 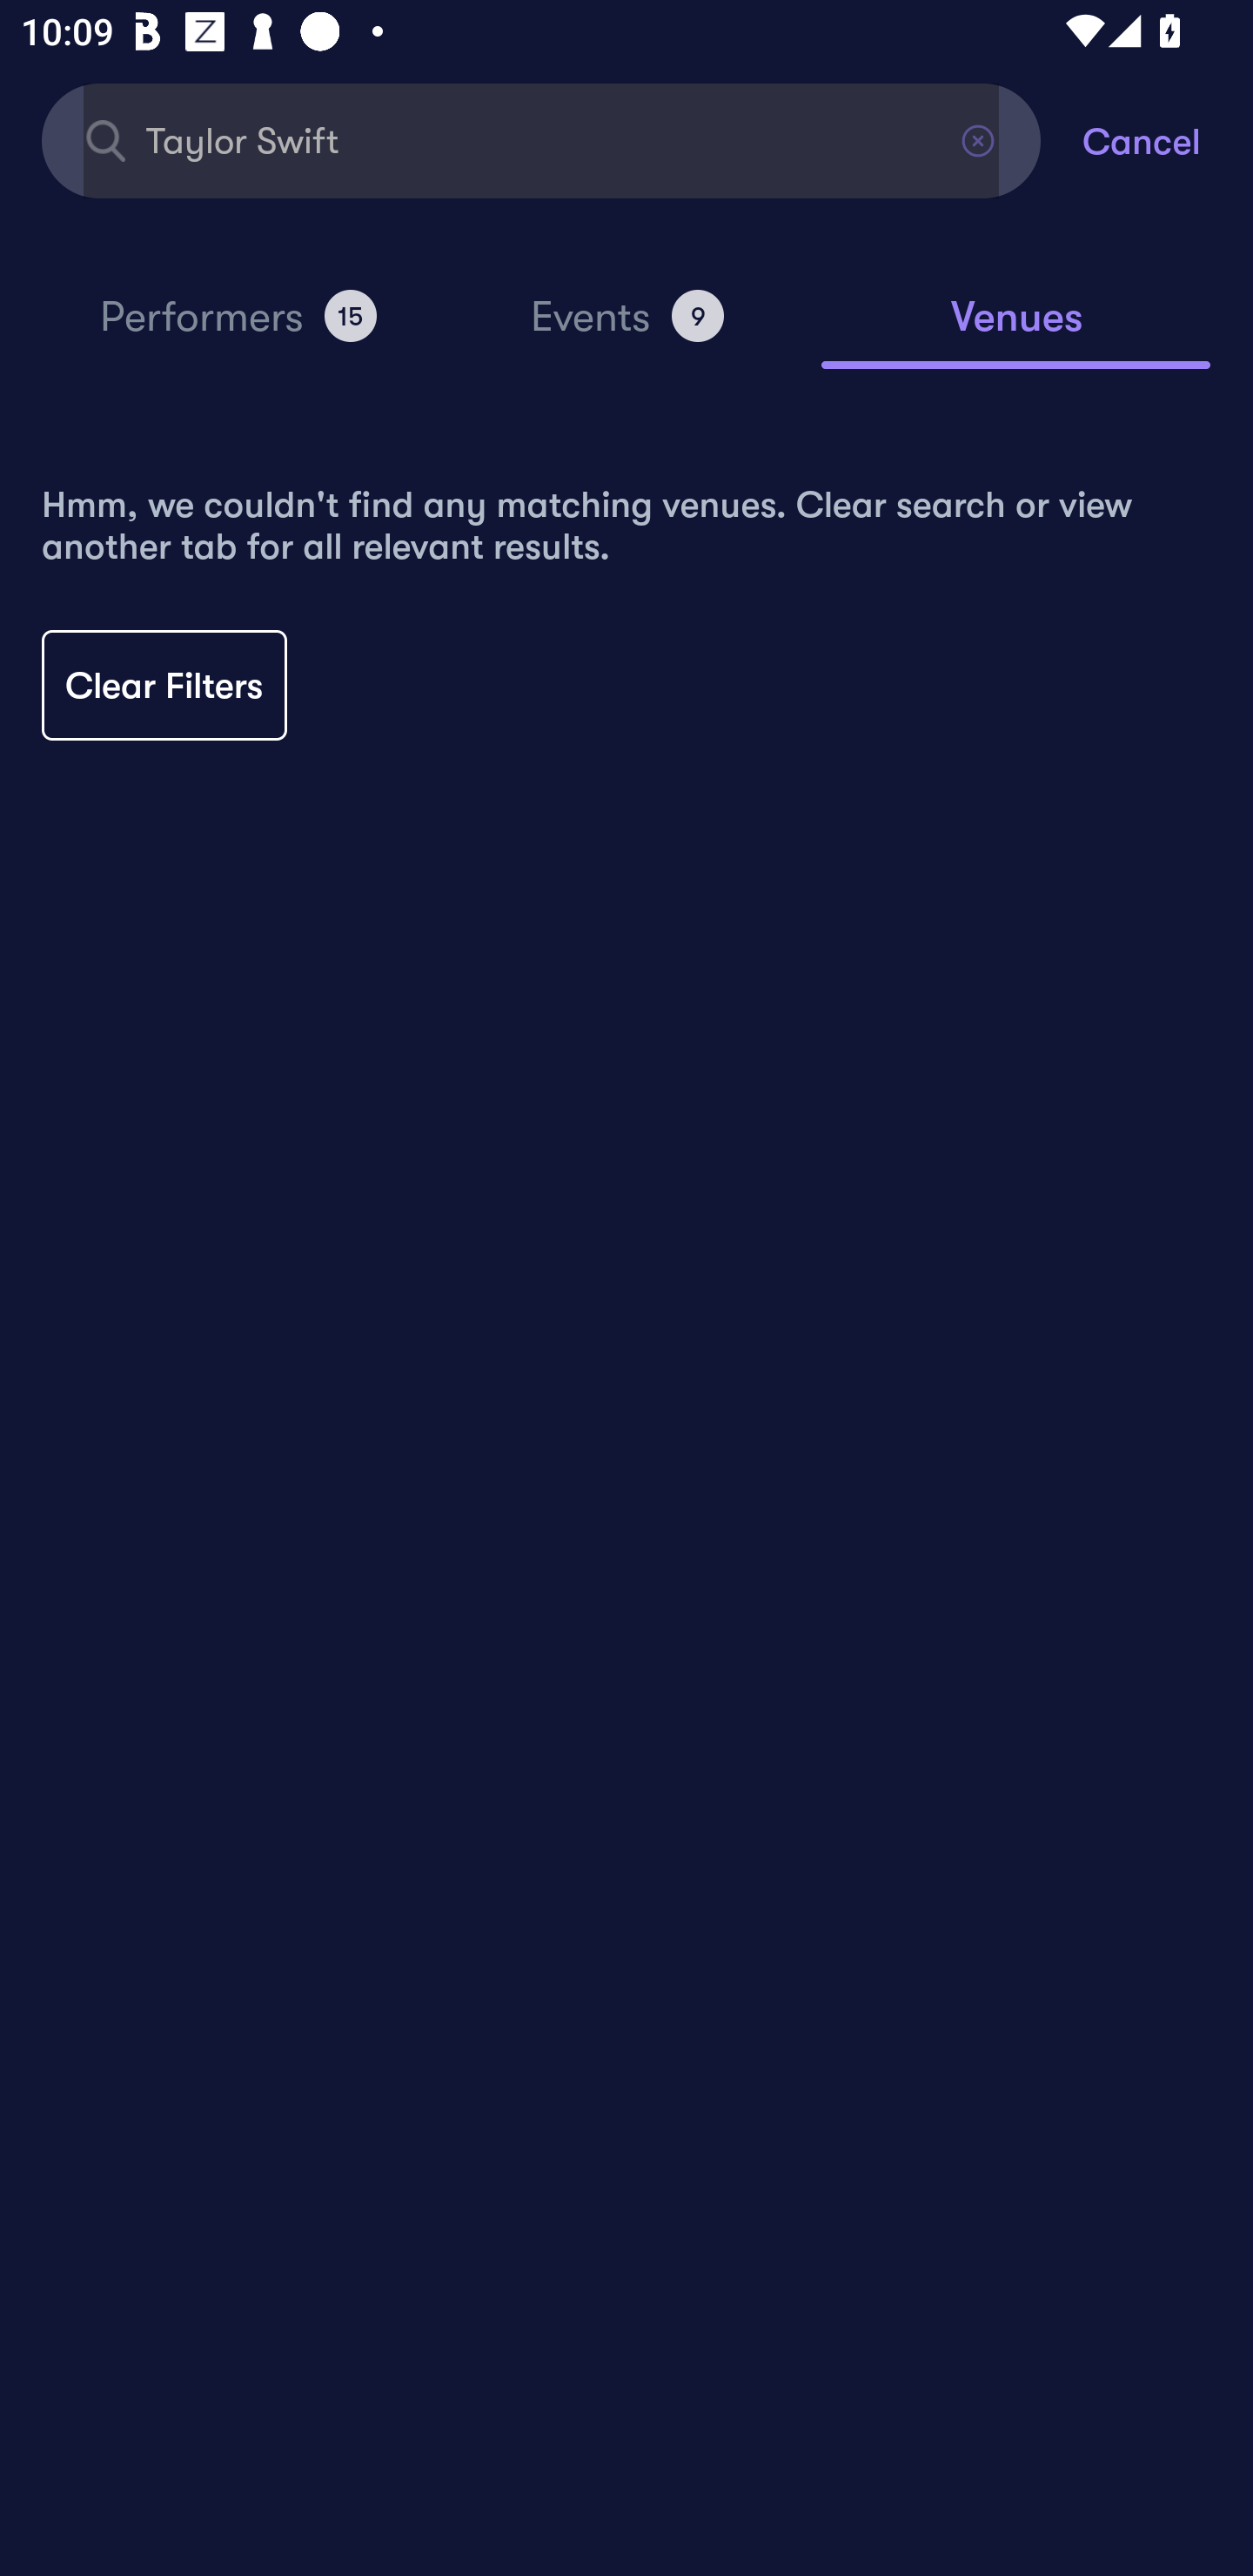 I want to click on Cancel, so click(x=1168, y=139).